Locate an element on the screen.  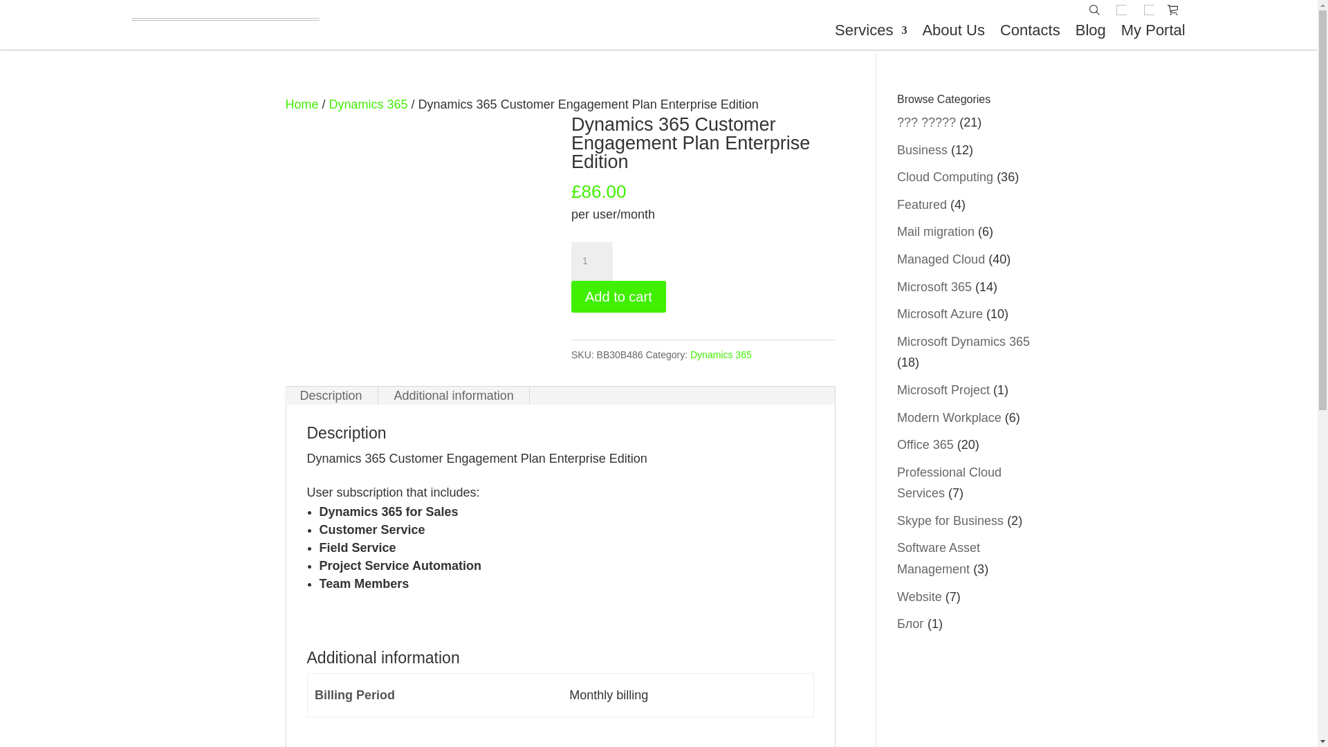
??? ????? is located at coordinates (927, 122).